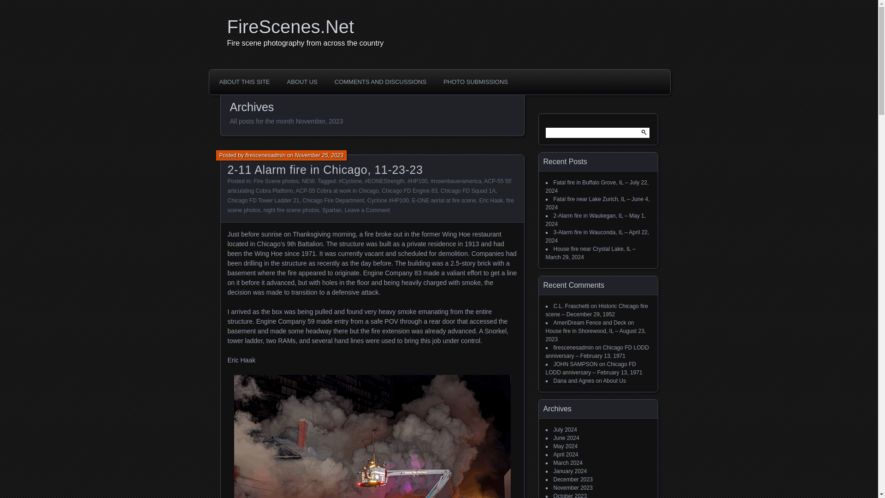  I want to click on ACP-55 55' articulating Cobra Platform, so click(370, 186).